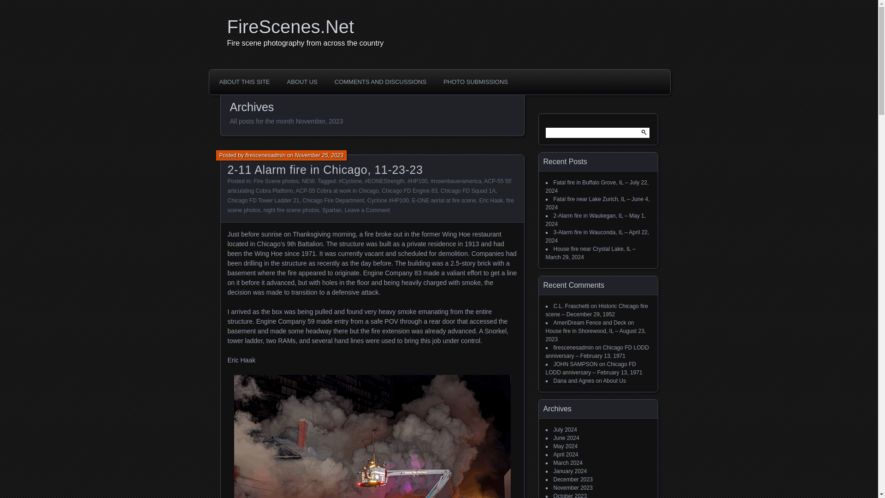  I want to click on ACP-55 55' articulating Cobra Platform, so click(370, 186).